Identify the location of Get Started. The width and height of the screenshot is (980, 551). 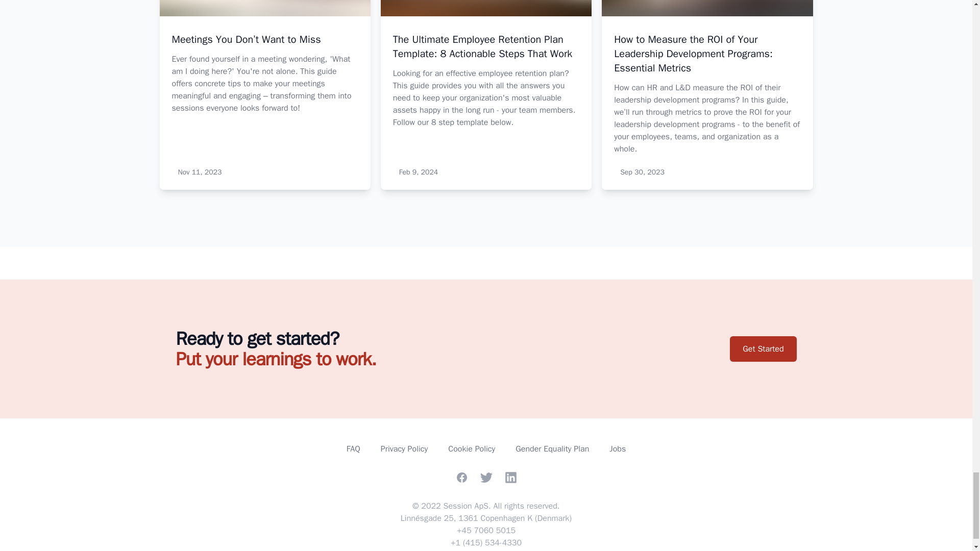
(763, 348).